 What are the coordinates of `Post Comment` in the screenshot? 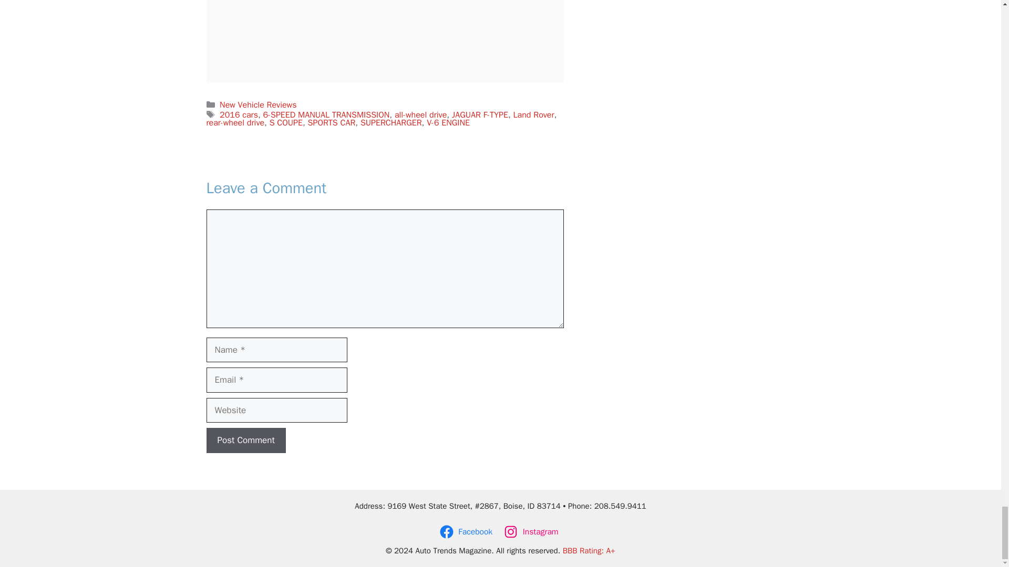 It's located at (245, 440).